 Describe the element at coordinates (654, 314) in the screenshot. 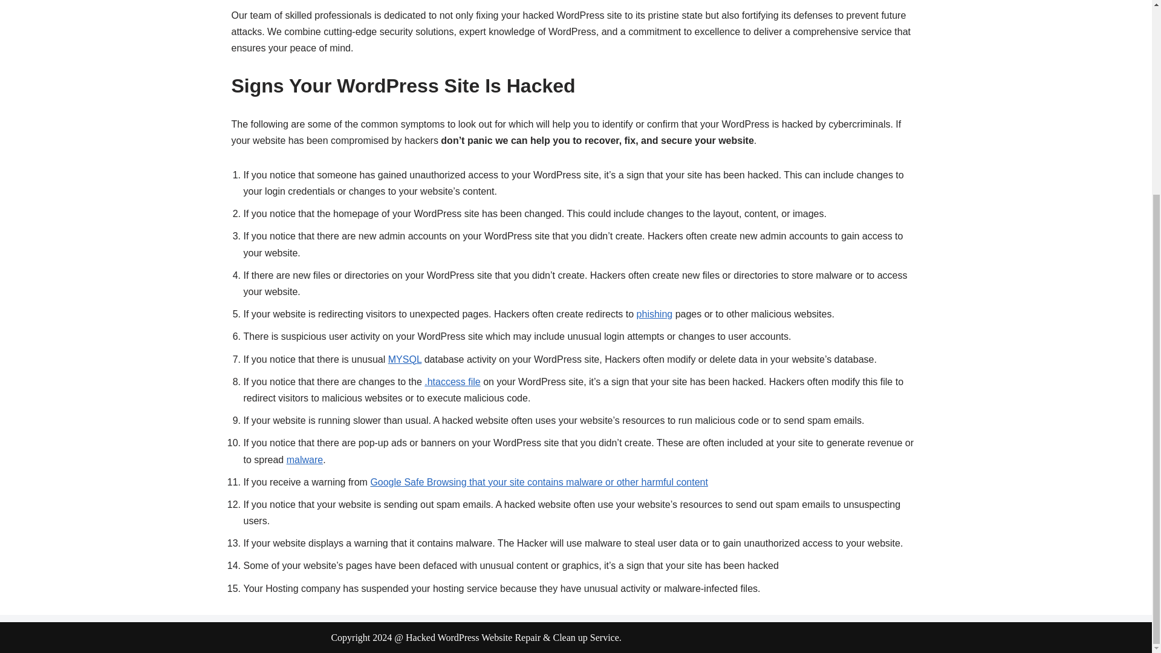

I see `phishing` at that location.